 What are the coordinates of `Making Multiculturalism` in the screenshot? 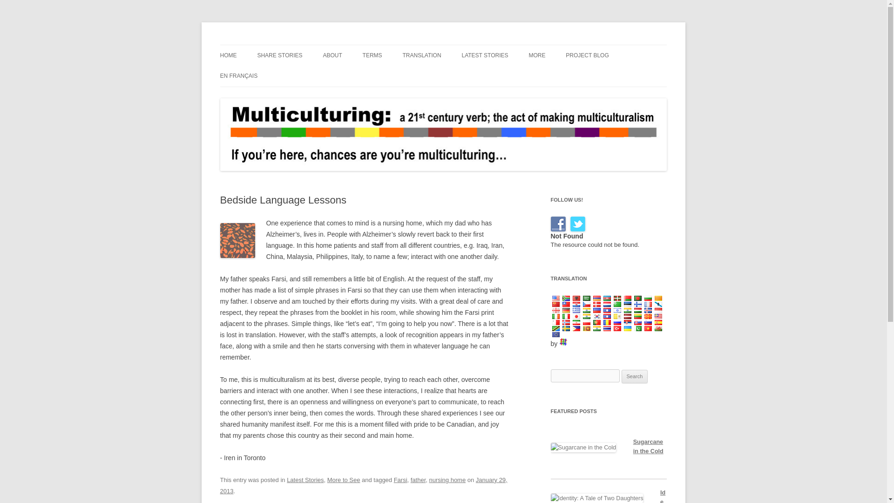 It's located at (289, 45).